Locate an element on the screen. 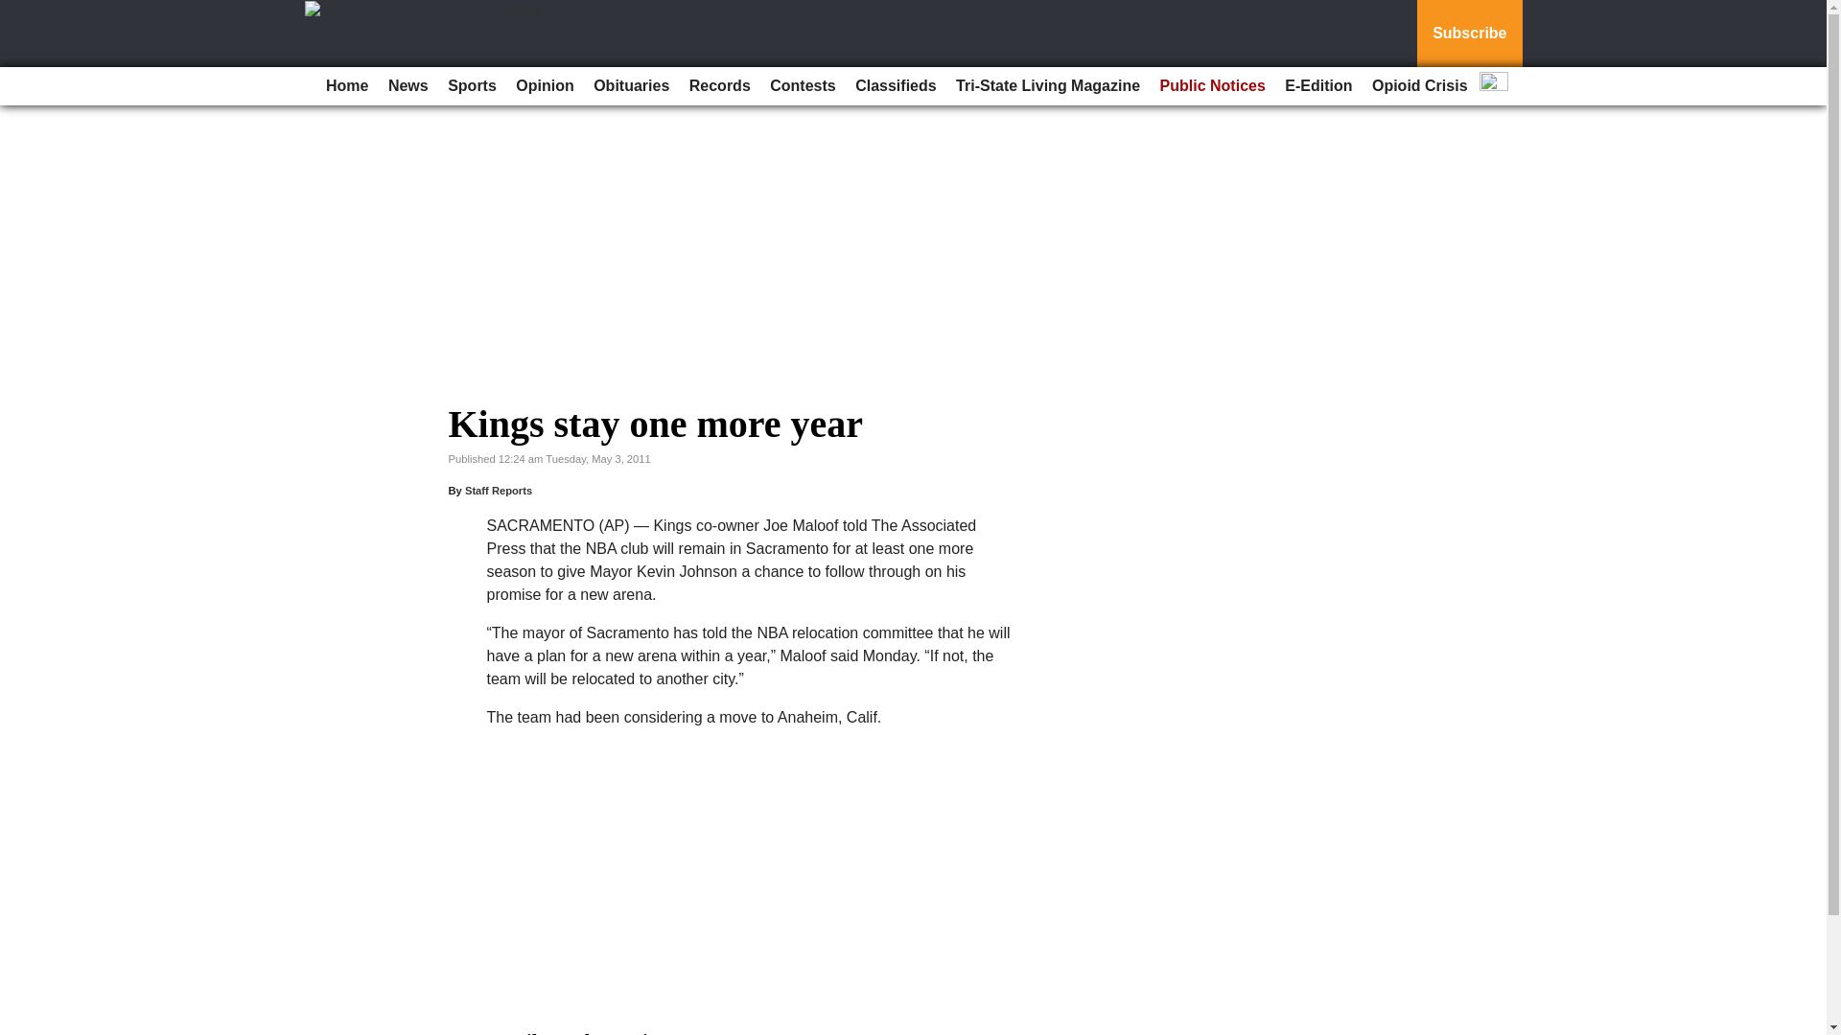  E-Edition is located at coordinates (1318, 86).